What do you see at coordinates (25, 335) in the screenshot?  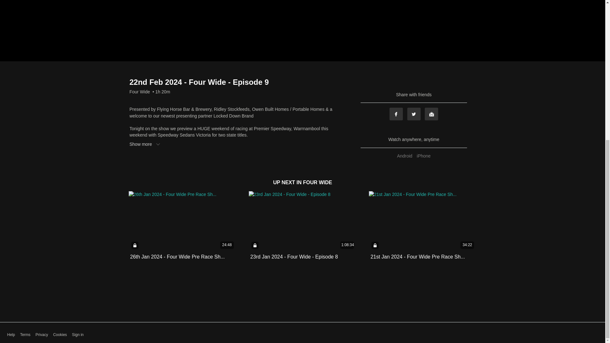 I see `Terms` at bounding box center [25, 335].